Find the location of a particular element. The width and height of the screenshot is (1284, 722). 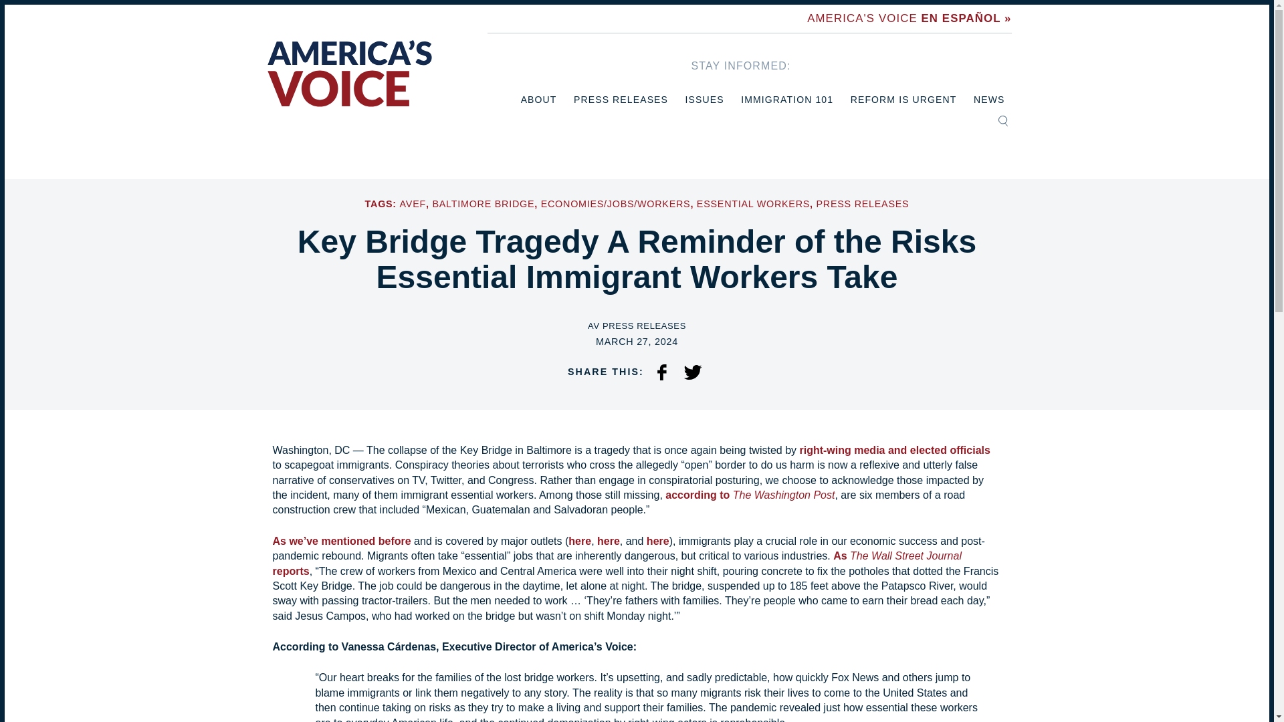

As The Wall Street Journal reports is located at coordinates (617, 563).